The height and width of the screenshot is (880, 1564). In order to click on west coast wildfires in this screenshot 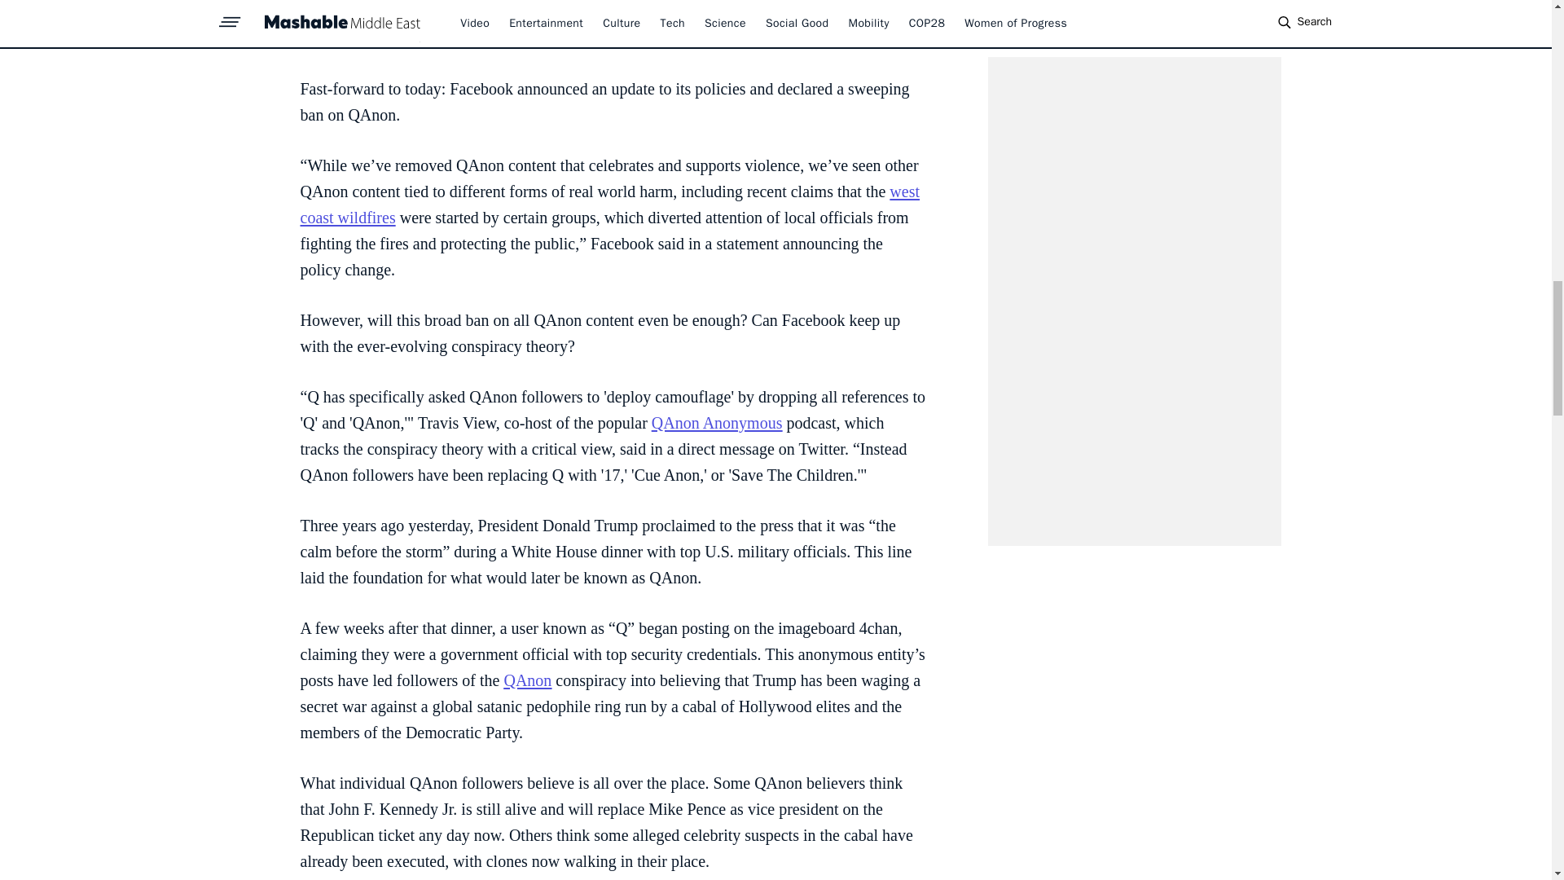, I will do `click(609, 204)`.